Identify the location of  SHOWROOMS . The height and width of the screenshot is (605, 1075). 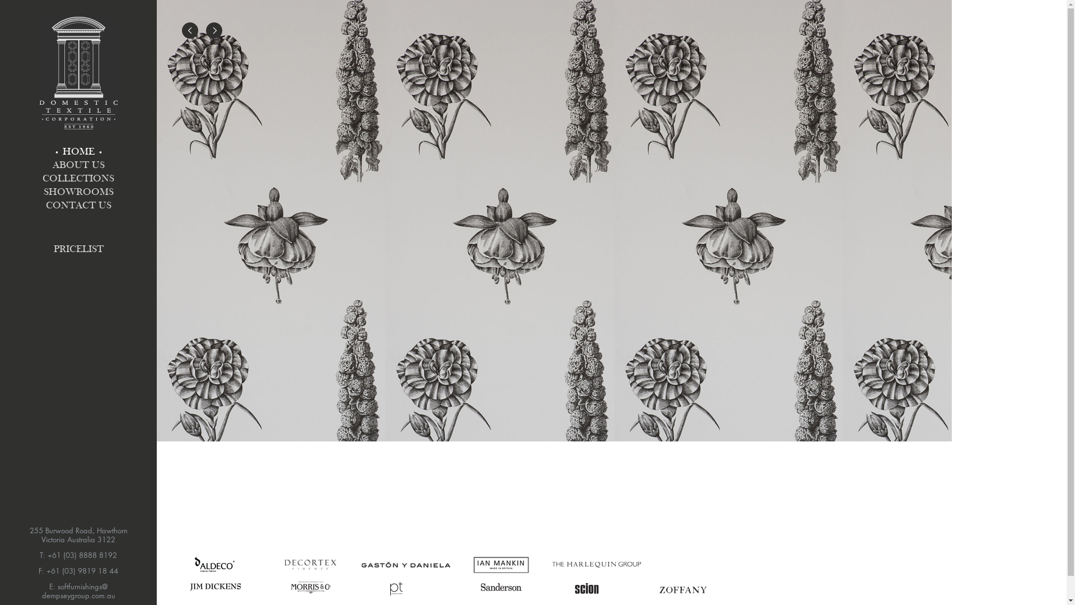
(78, 193).